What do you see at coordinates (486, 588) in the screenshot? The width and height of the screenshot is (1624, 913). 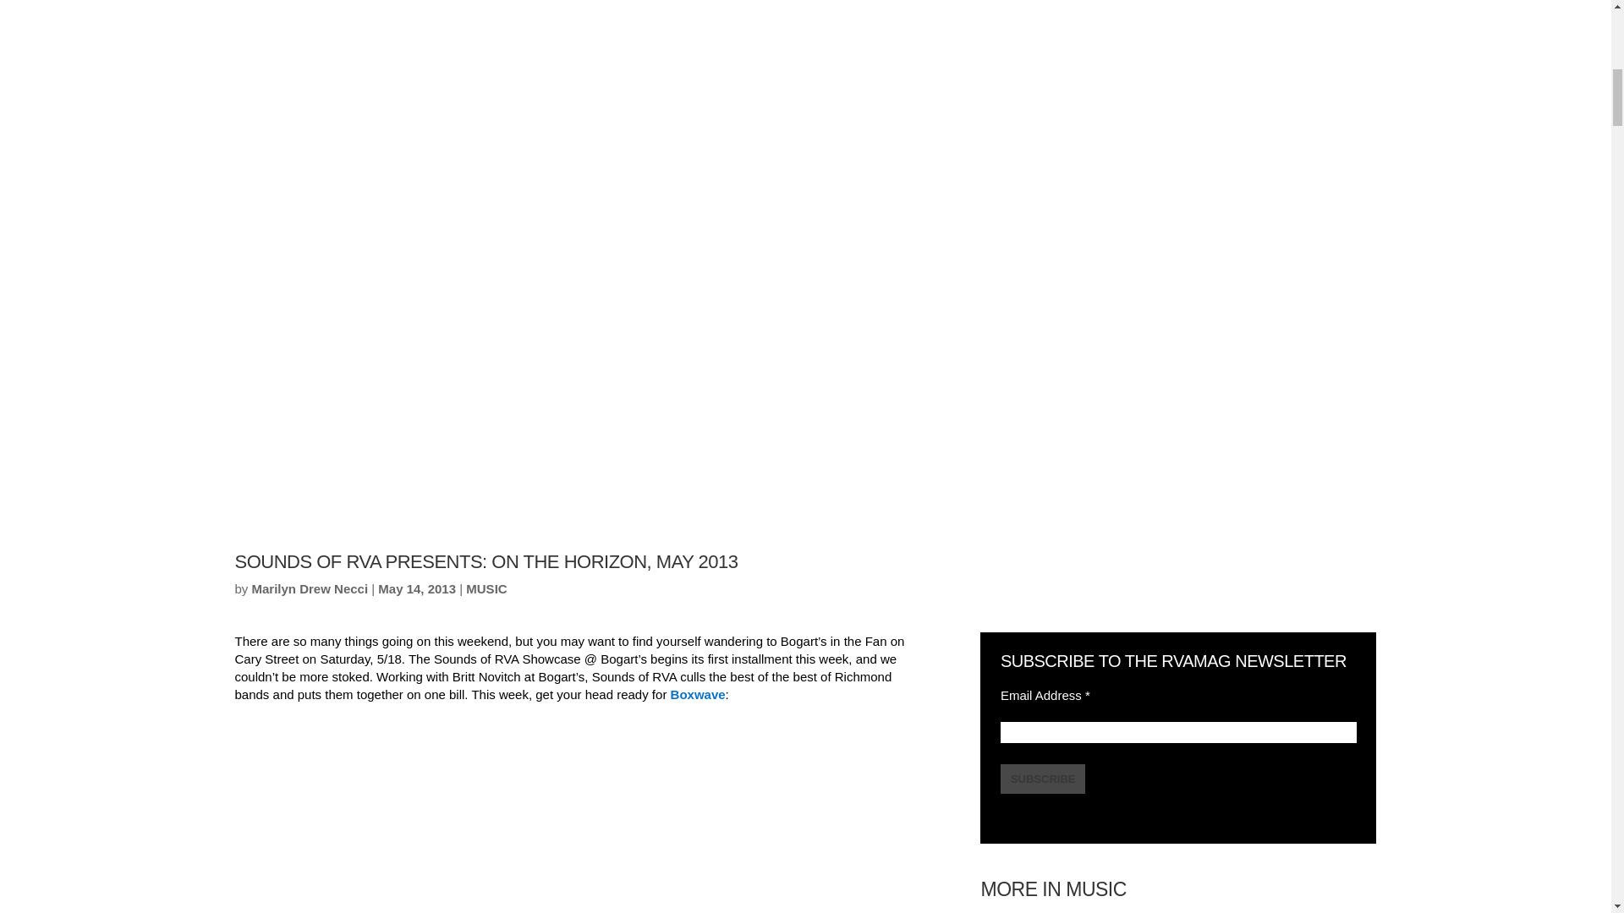 I see `MUSIC` at bounding box center [486, 588].